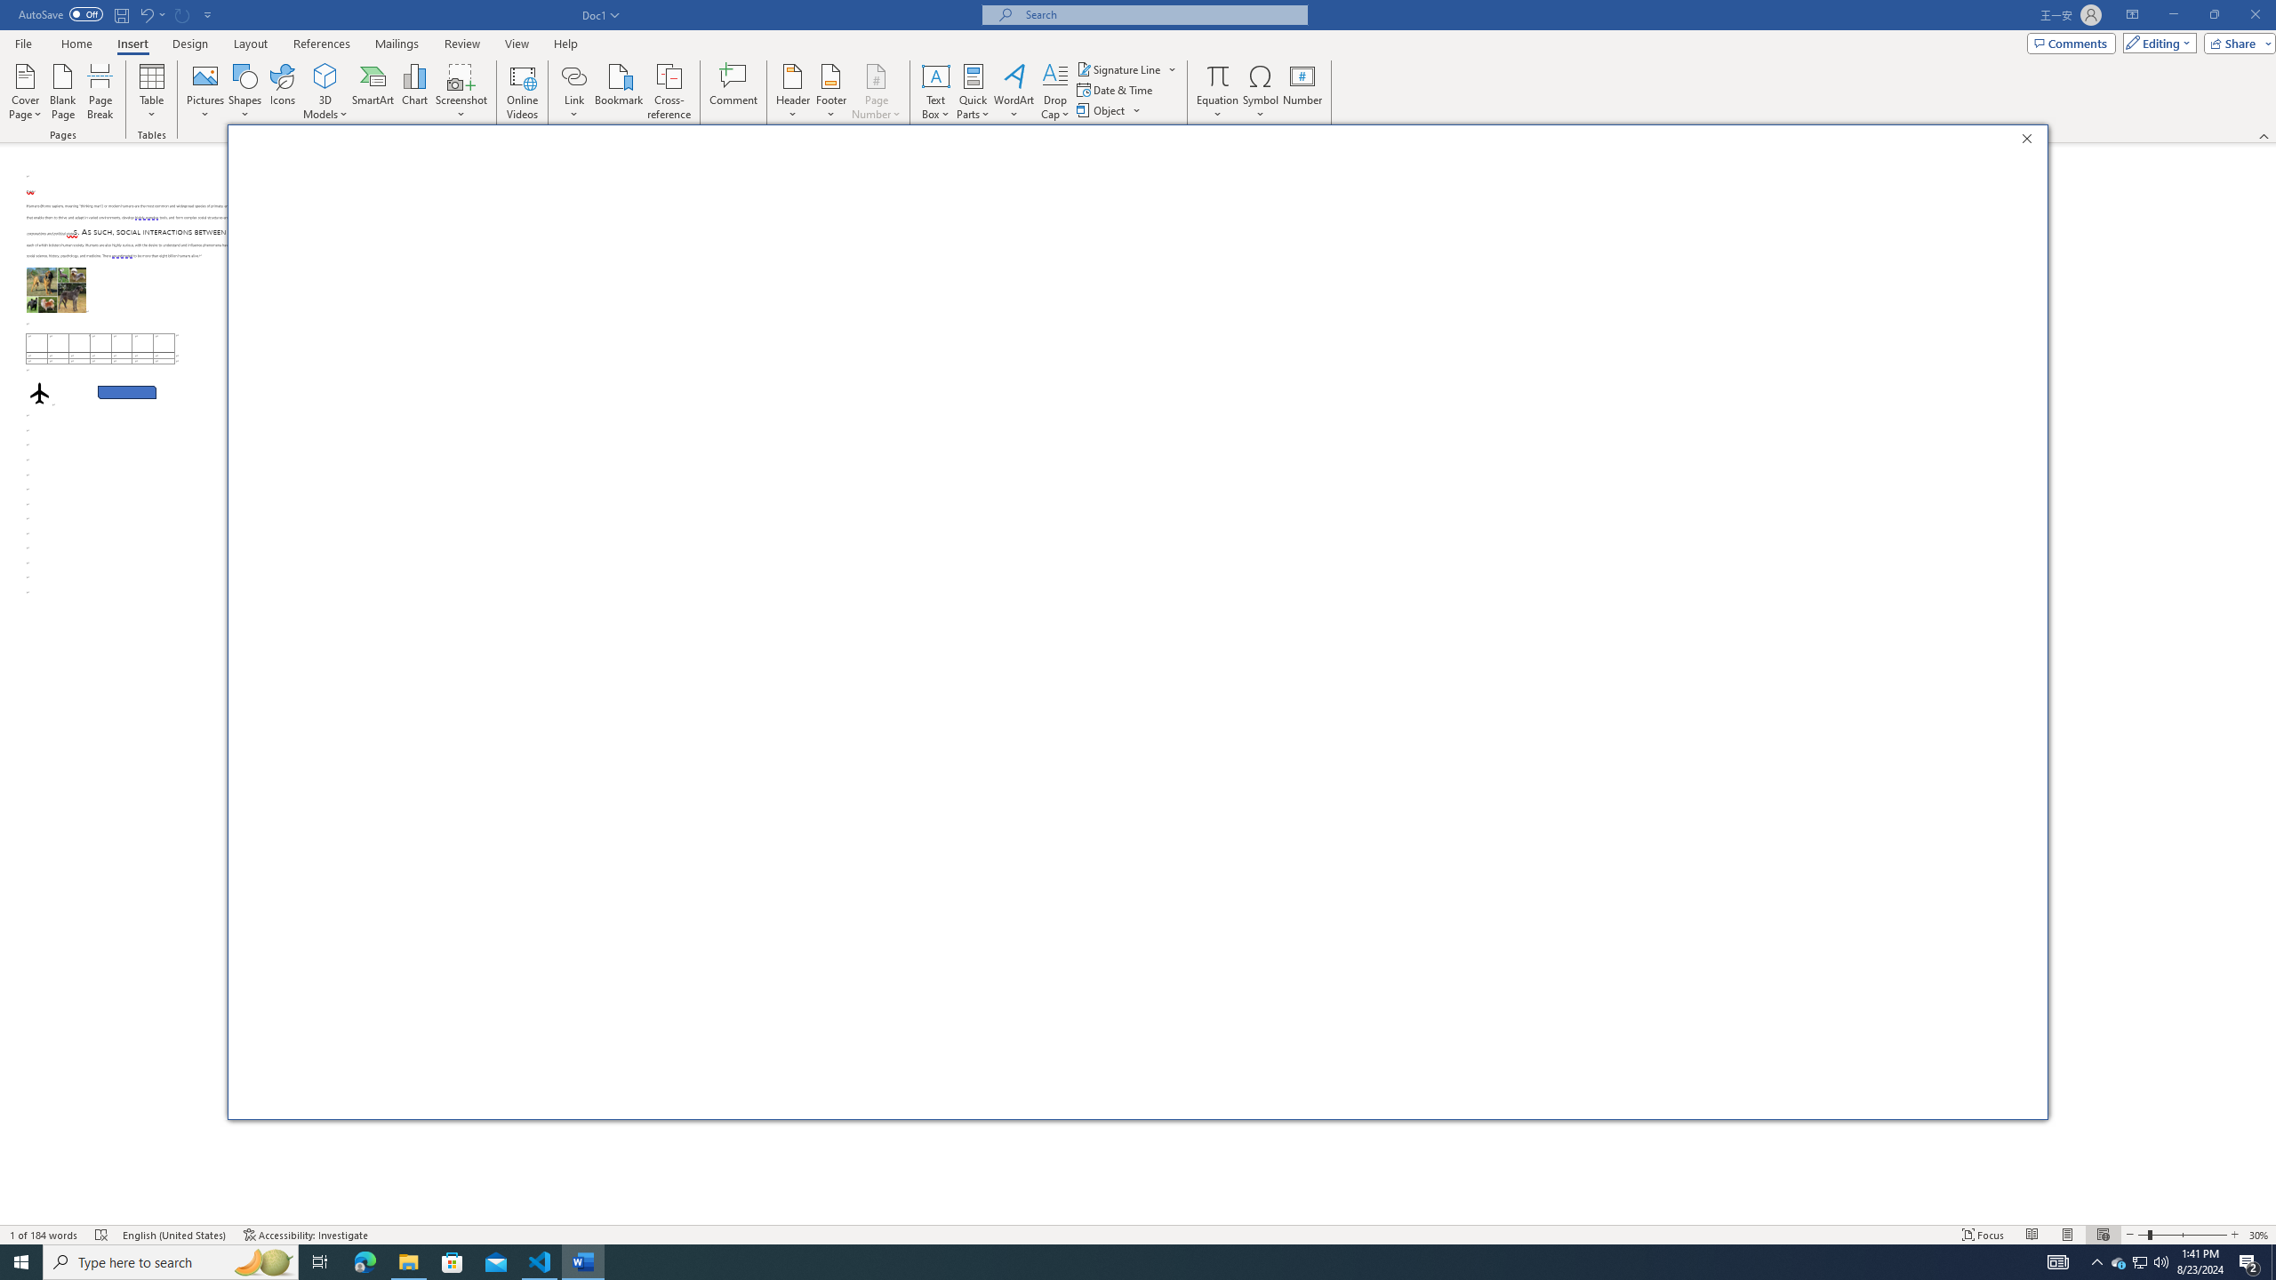  I want to click on Header, so click(793, 92).